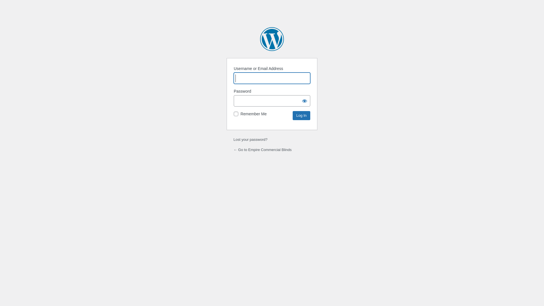 Image resolution: width=544 pixels, height=306 pixels. I want to click on Powered by WordPress, so click(272, 39).